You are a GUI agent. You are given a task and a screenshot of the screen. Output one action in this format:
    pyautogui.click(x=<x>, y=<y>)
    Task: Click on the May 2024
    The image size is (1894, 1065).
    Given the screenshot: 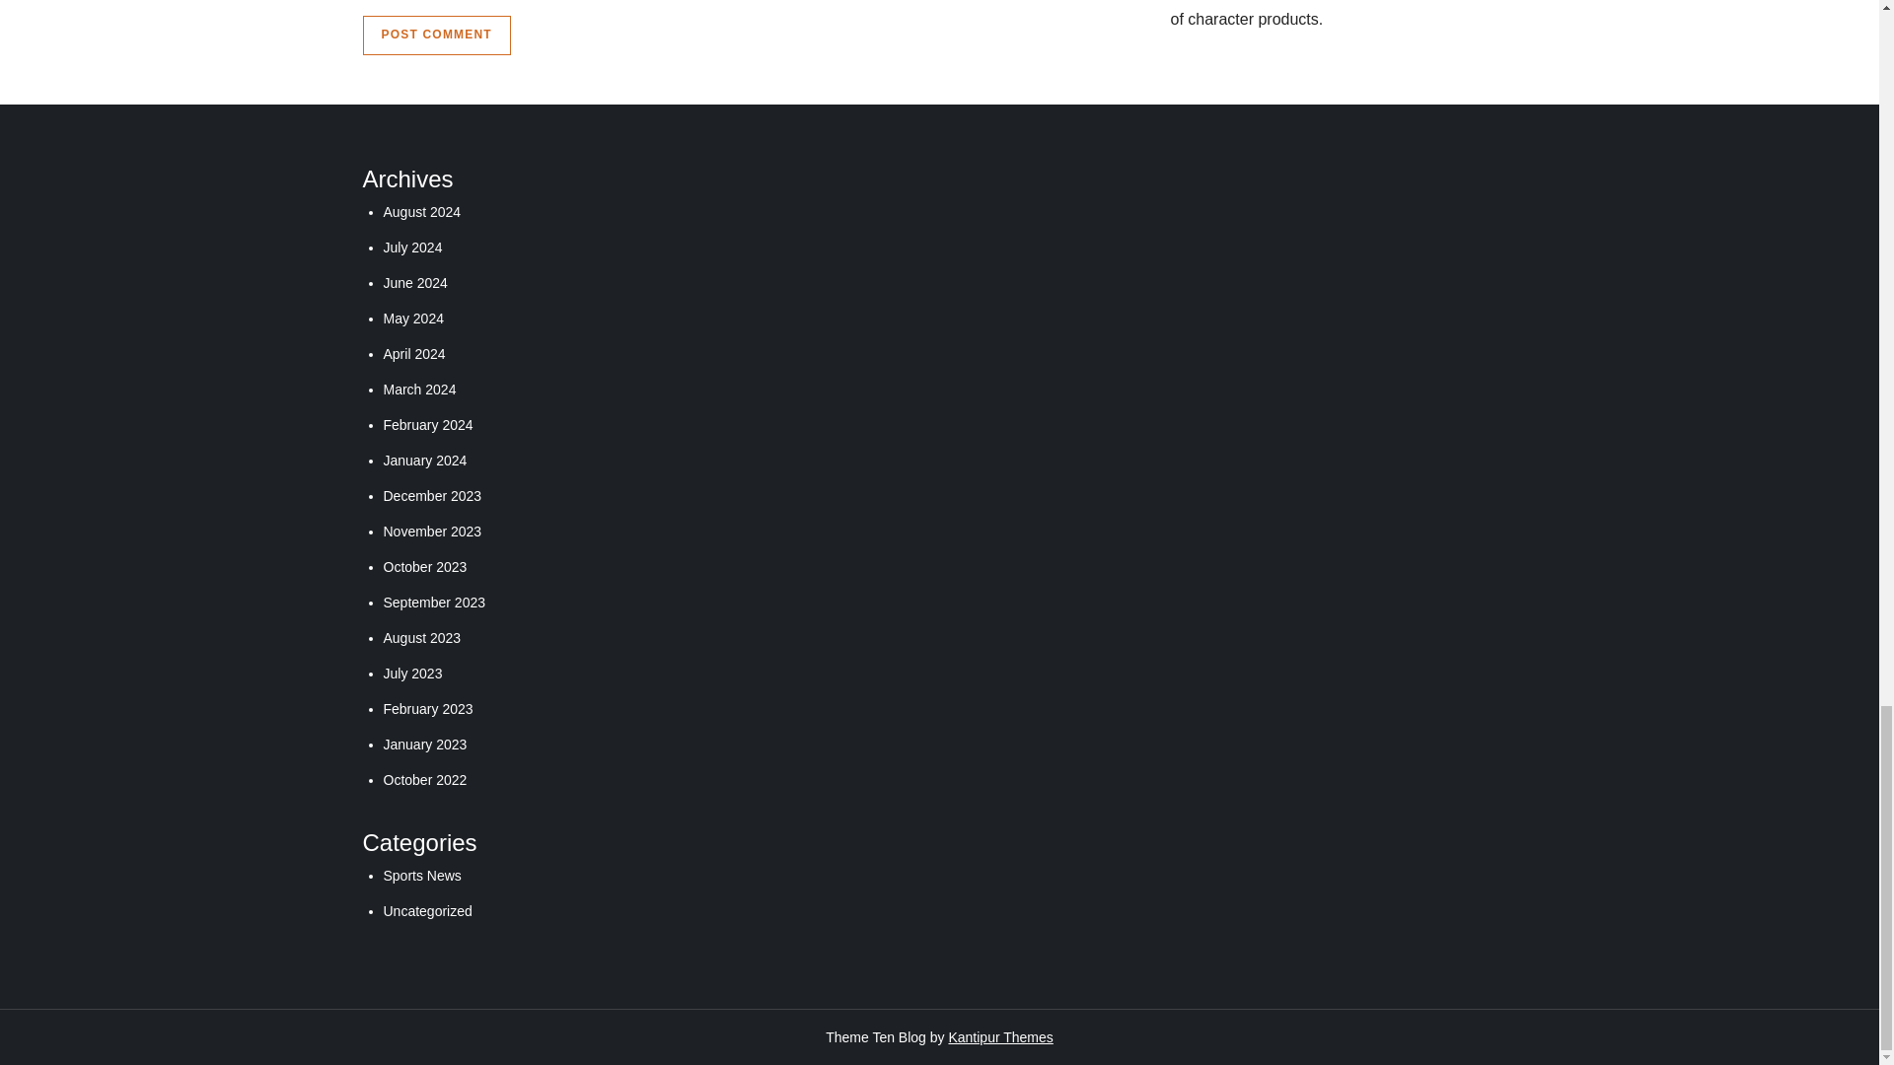 What is the action you would take?
    pyautogui.click(x=412, y=318)
    